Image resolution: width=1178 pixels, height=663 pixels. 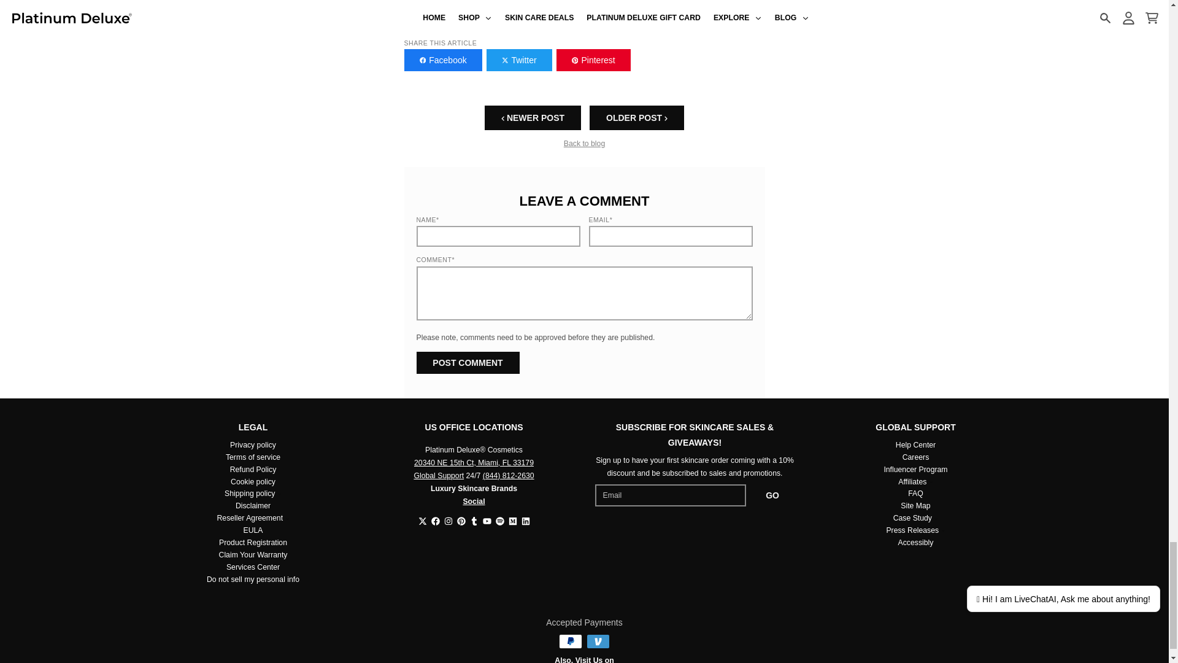 I want to click on YouTube - Platinum Deluxe Cosmetics, so click(x=486, y=521).